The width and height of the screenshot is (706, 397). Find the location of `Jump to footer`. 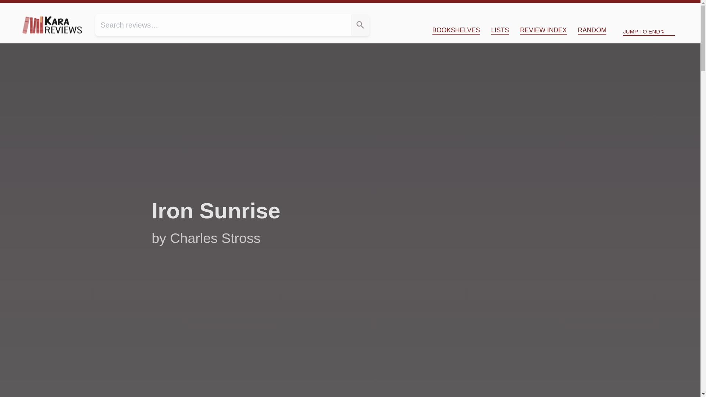

Jump to footer is located at coordinates (676, 9).